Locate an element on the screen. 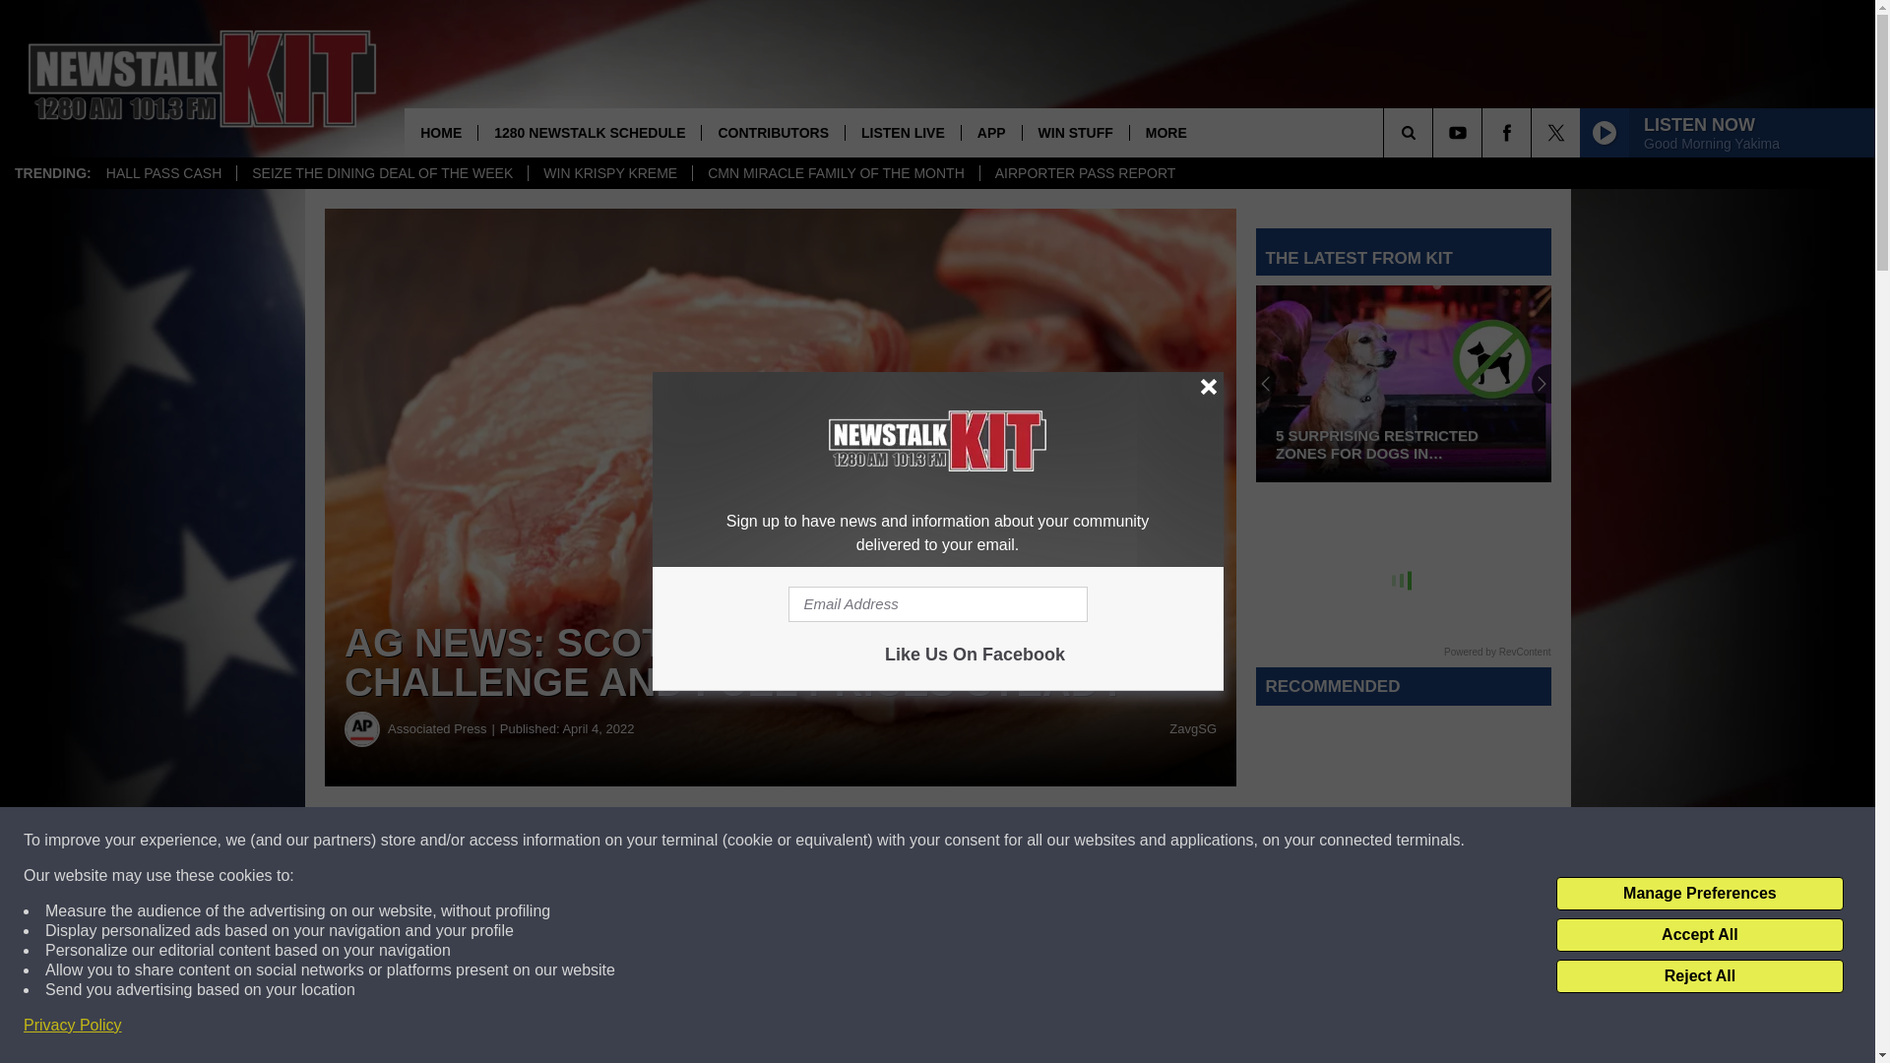 The image size is (1890, 1063). CONTRIBUTORS is located at coordinates (773, 132).